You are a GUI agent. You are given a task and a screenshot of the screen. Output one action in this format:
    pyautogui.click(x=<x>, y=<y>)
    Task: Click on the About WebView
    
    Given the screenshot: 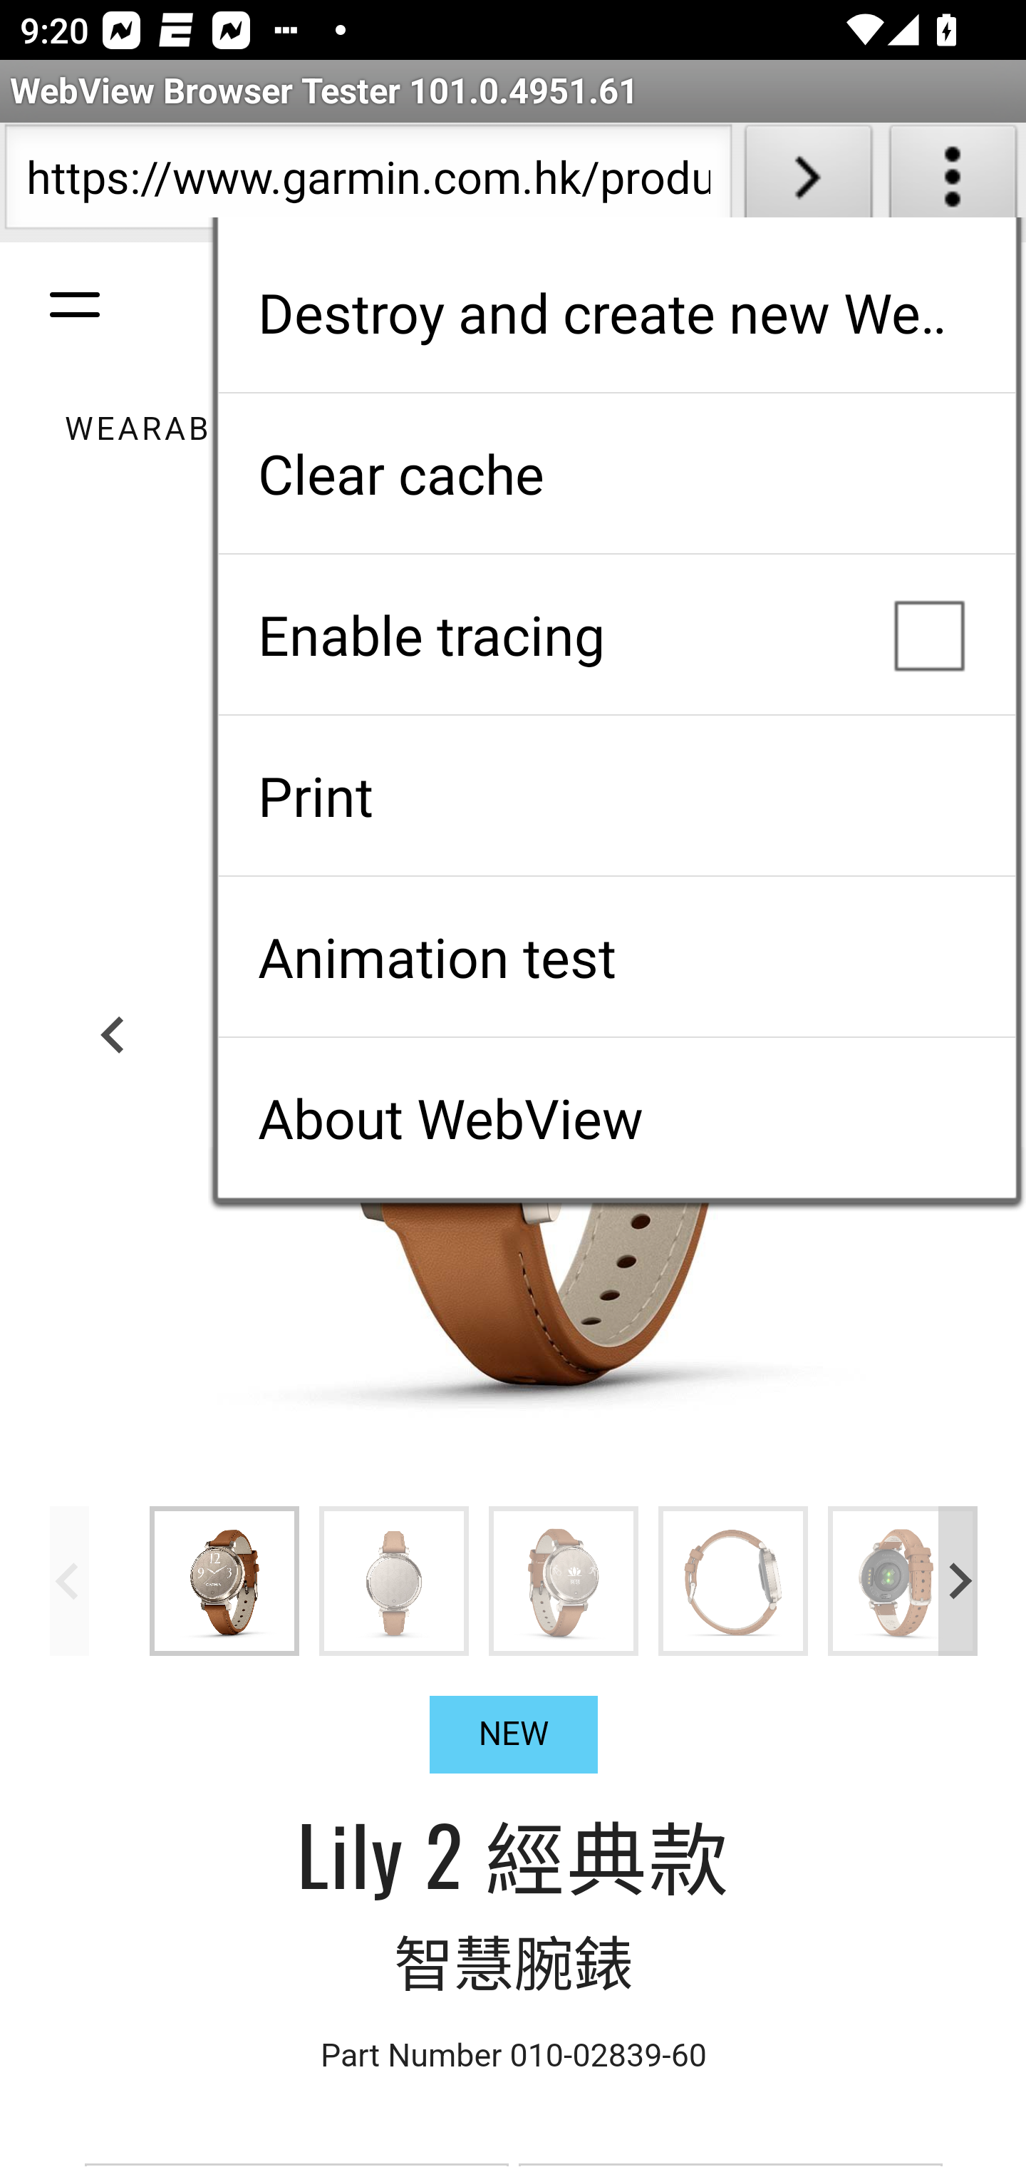 What is the action you would take?
    pyautogui.click(x=616, y=1118)
    